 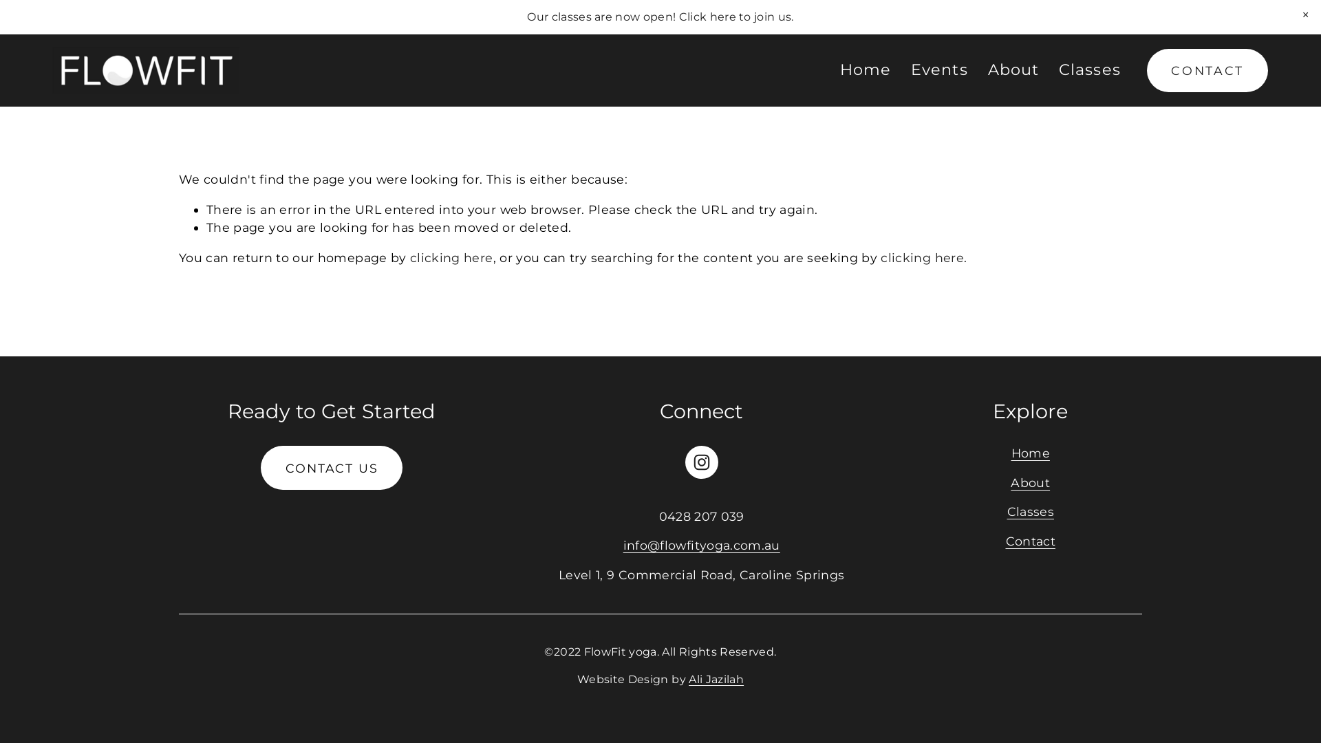 What do you see at coordinates (1031, 512) in the screenshot?
I see `Classes` at bounding box center [1031, 512].